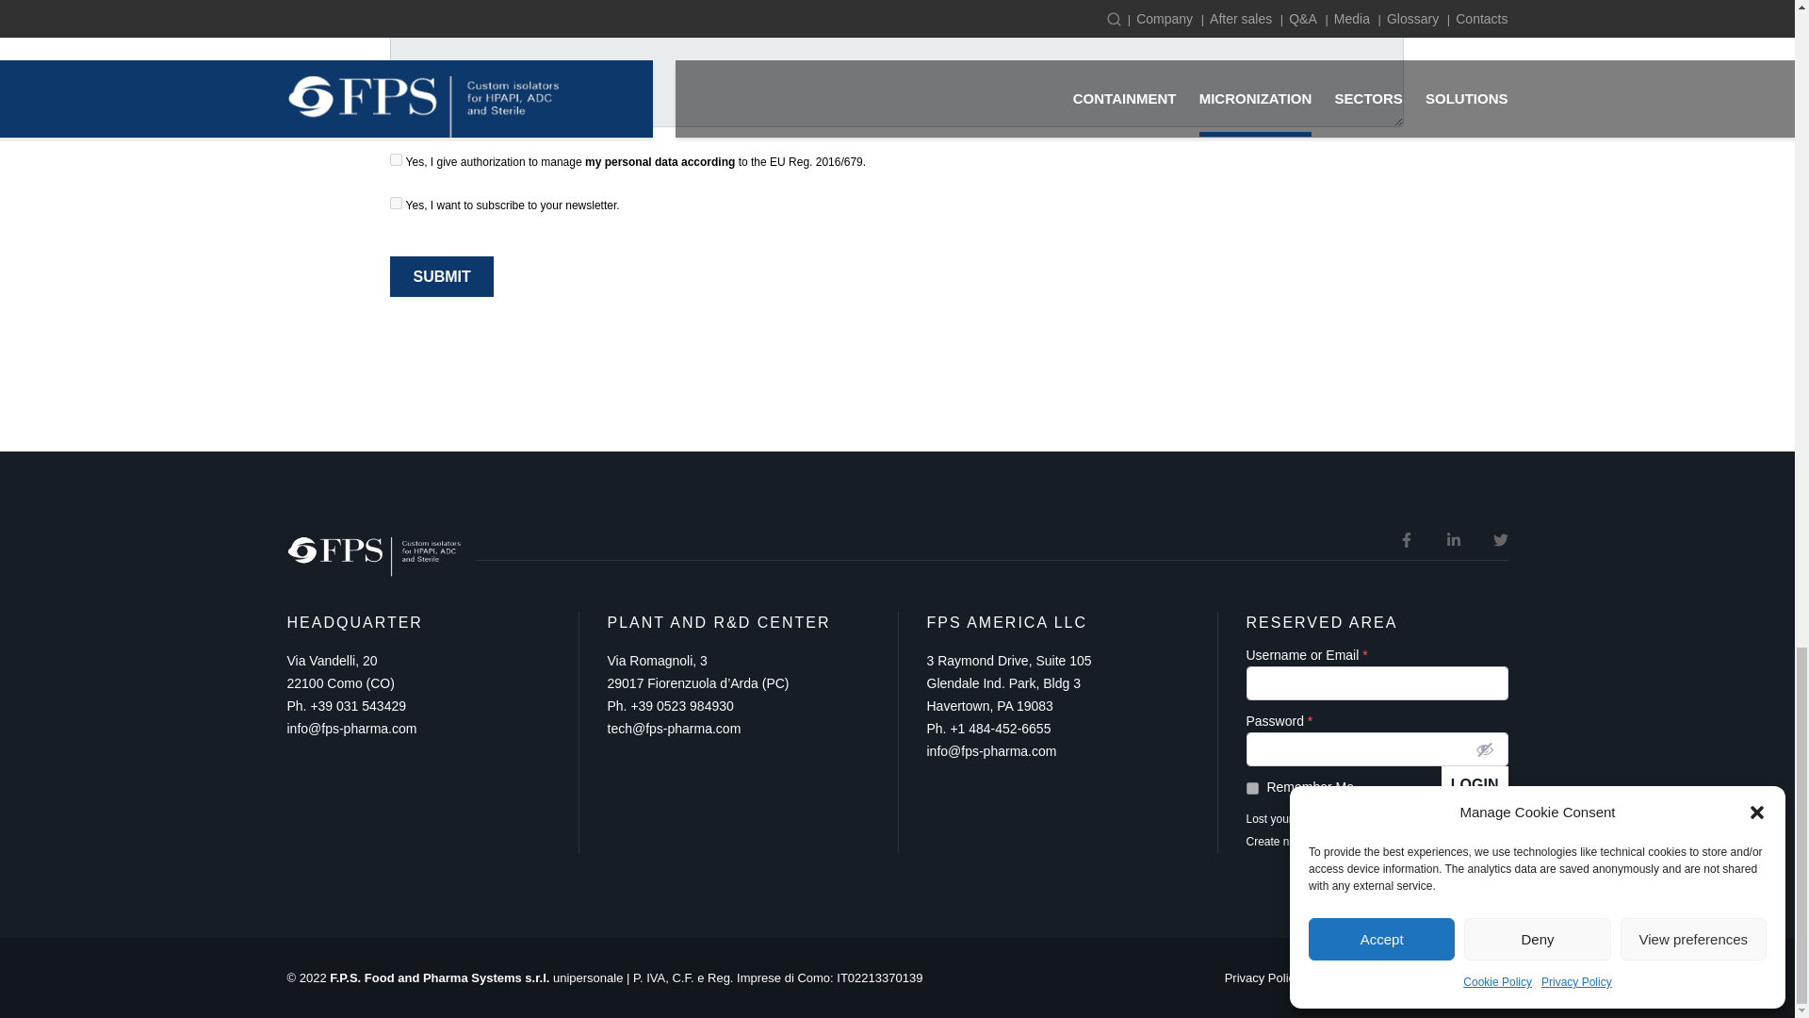 The height and width of the screenshot is (1018, 1809). What do you see at coordinates (396, 160) in the screenshot?
I see `1` at bounding box center [396, 160].